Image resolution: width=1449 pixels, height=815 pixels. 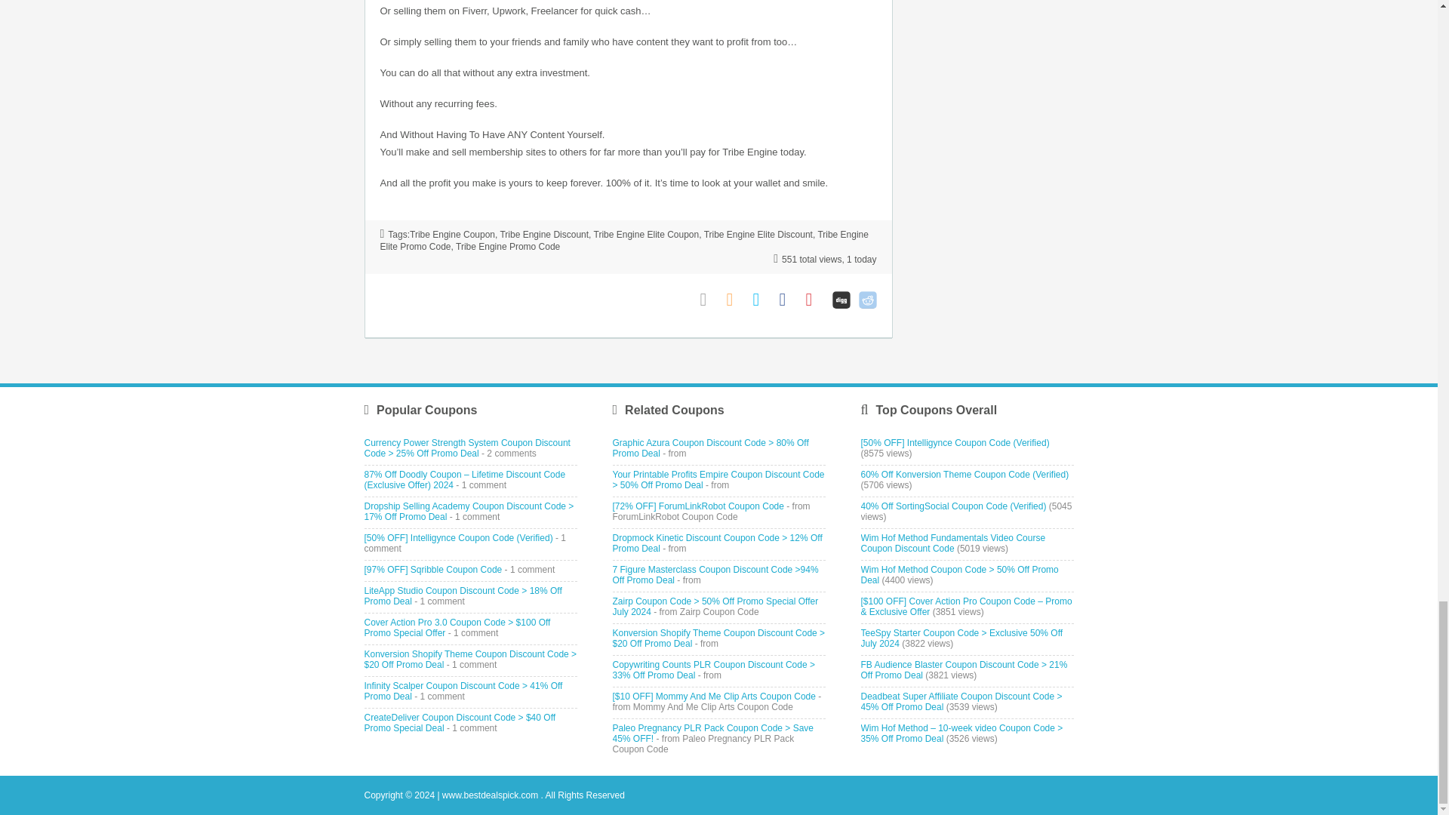 What do you see at coordinates (762, 300) in the screenshot?
I see `Twitter` at bounding box center [762, 300].